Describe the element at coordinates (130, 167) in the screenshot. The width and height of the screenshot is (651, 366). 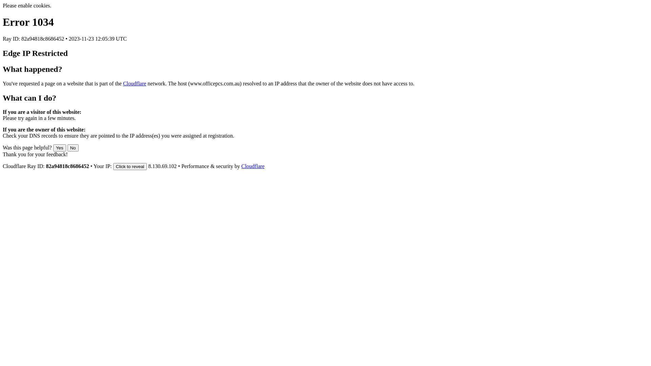
I see `Click to reveal` at that location.